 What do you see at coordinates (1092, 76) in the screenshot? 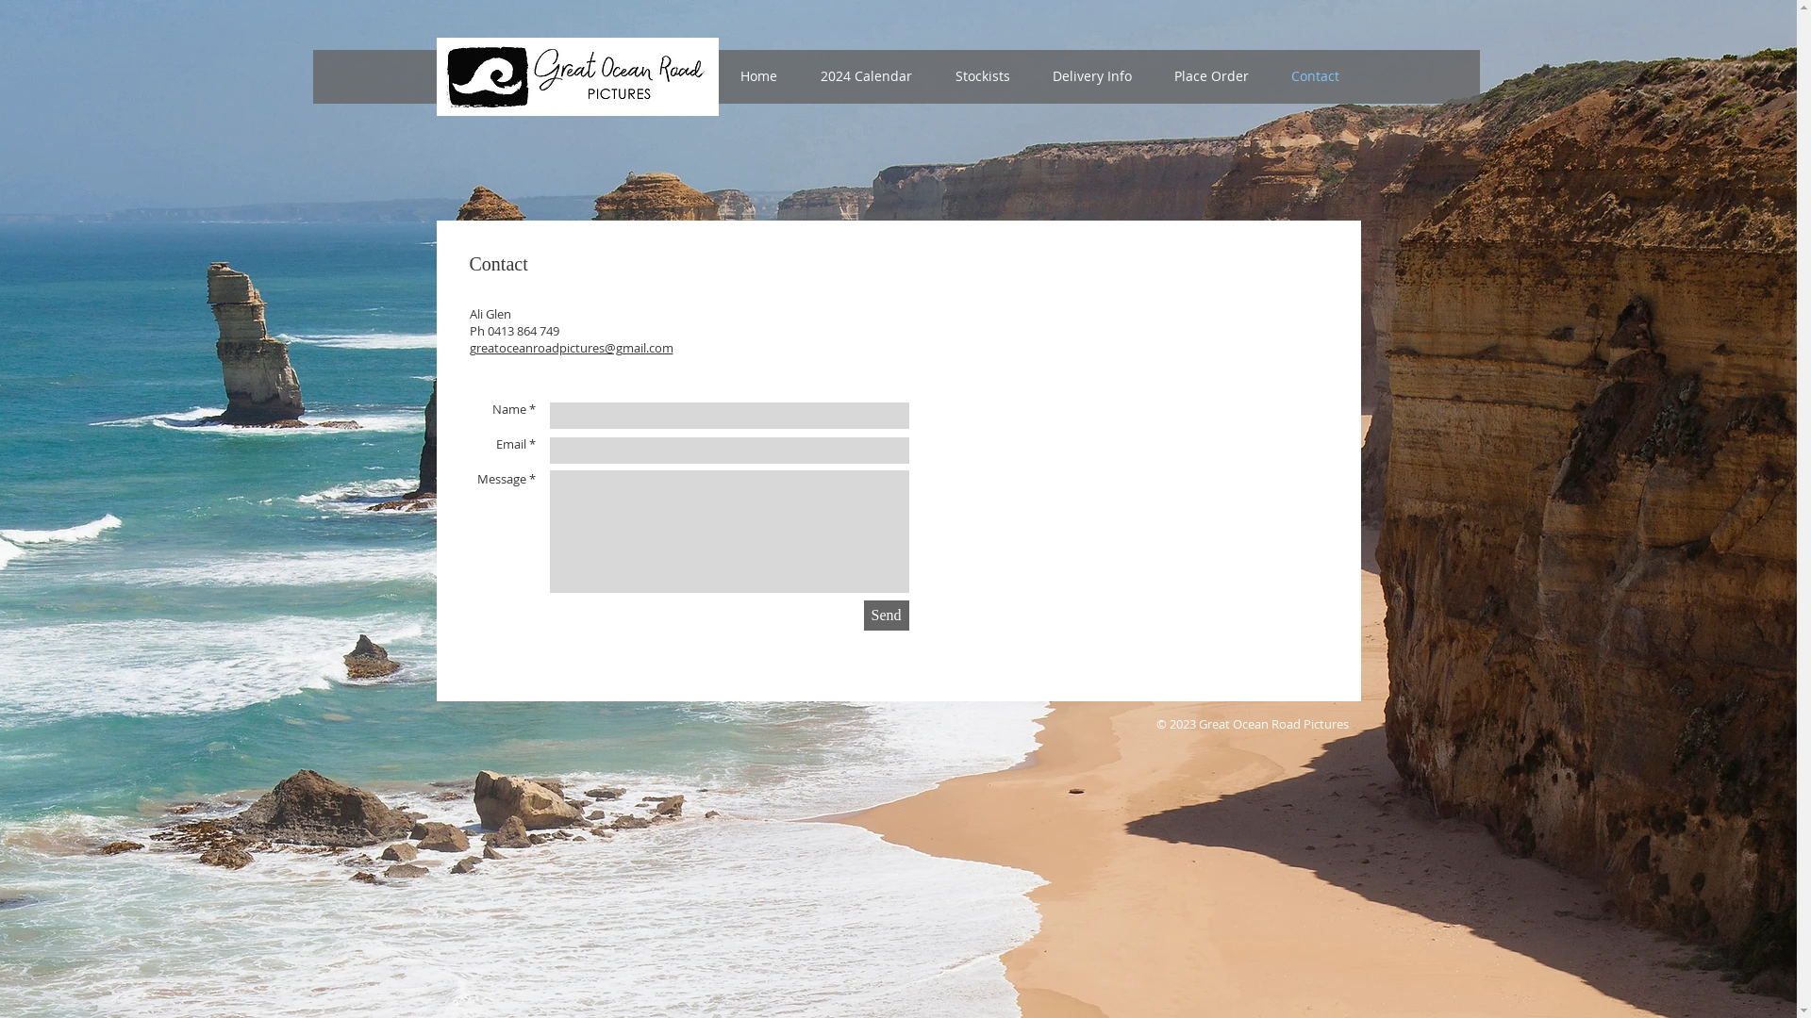
I see `Delivery Info` at bounding box center [1092, 76].